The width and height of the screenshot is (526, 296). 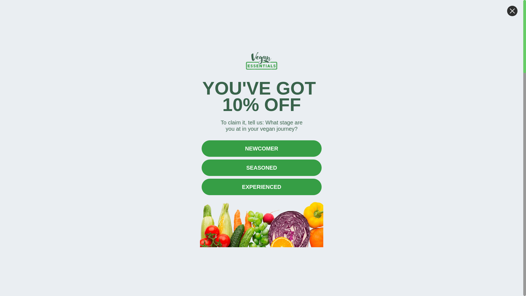 What do you see at coordinates (85, 183) in the screenshot?
I see `Rare Vegan Finds` at bounding box center [85, 183].